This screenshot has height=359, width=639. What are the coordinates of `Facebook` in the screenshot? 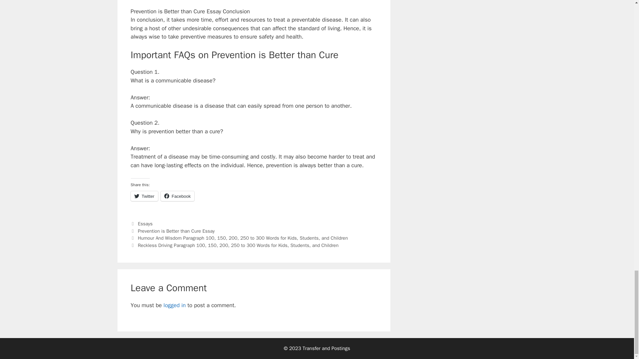 It's located at (177, 196).